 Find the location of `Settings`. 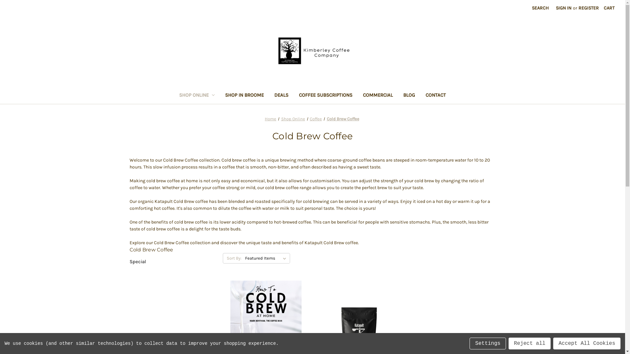

Settings is located at coordinates (488, 344).